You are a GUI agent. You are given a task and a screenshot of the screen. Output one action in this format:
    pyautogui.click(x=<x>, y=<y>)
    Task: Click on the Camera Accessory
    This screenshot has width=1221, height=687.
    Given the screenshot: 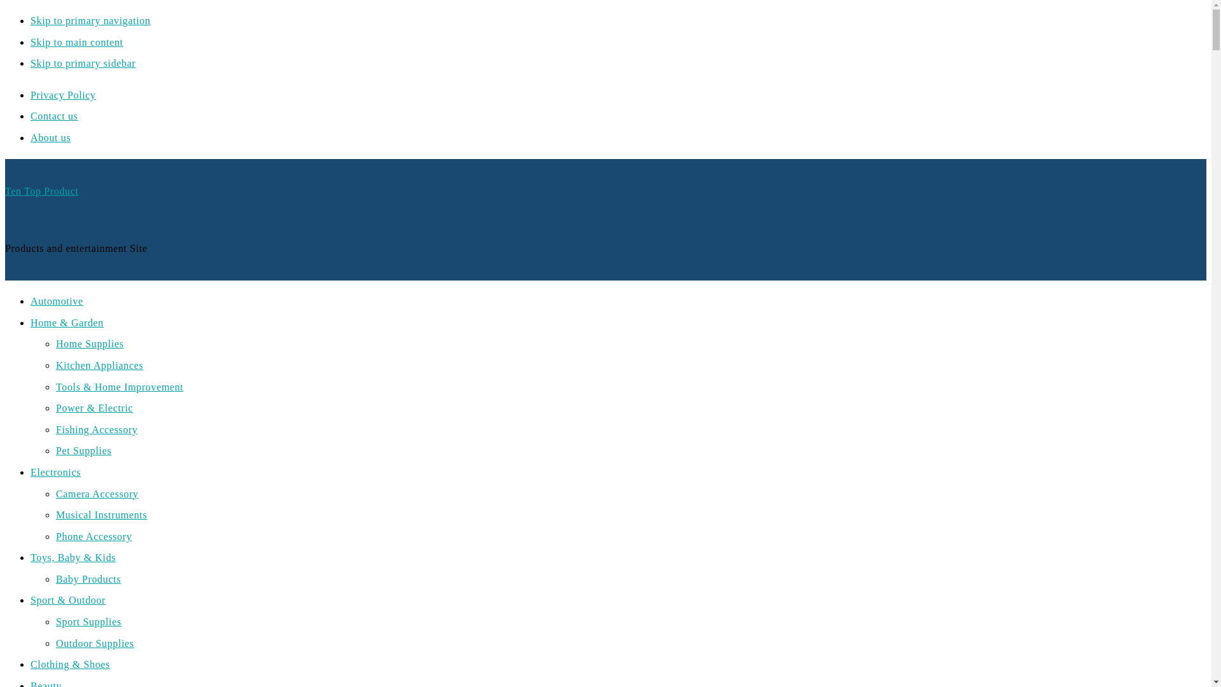 What is the action you would take?
    pyautogui.click(x=97, y=494)
    